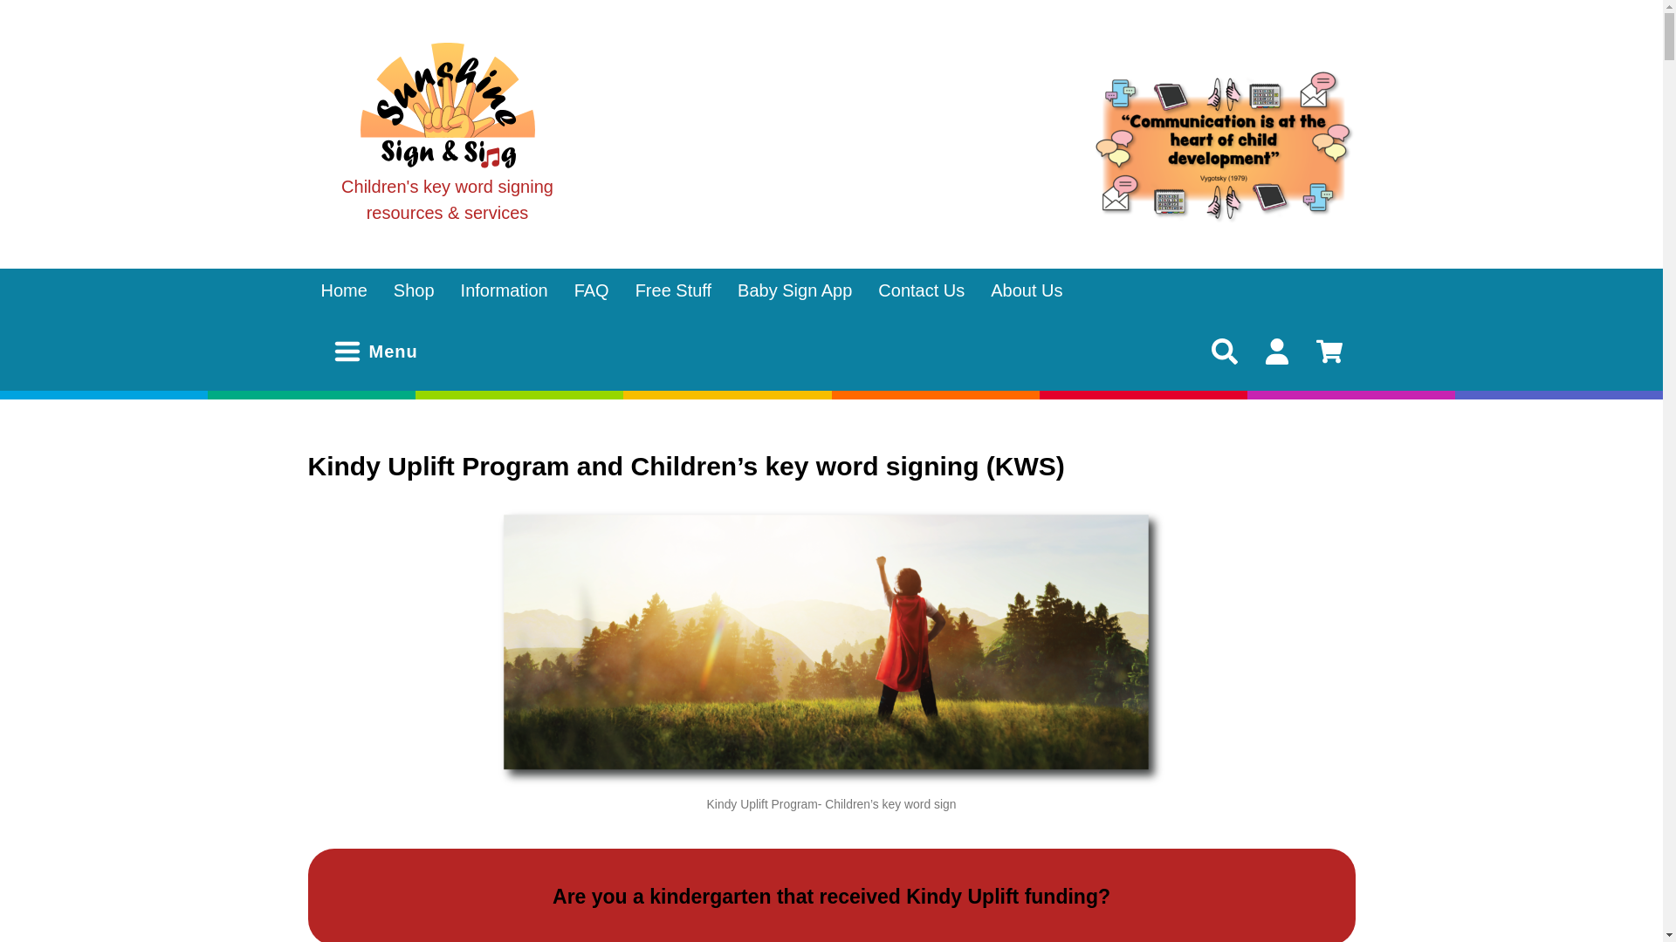 The height and width of the screenshot is (942, 1676). Describe the element at coordinates (505, 290) in the screenshot. I see `Information` at that location.